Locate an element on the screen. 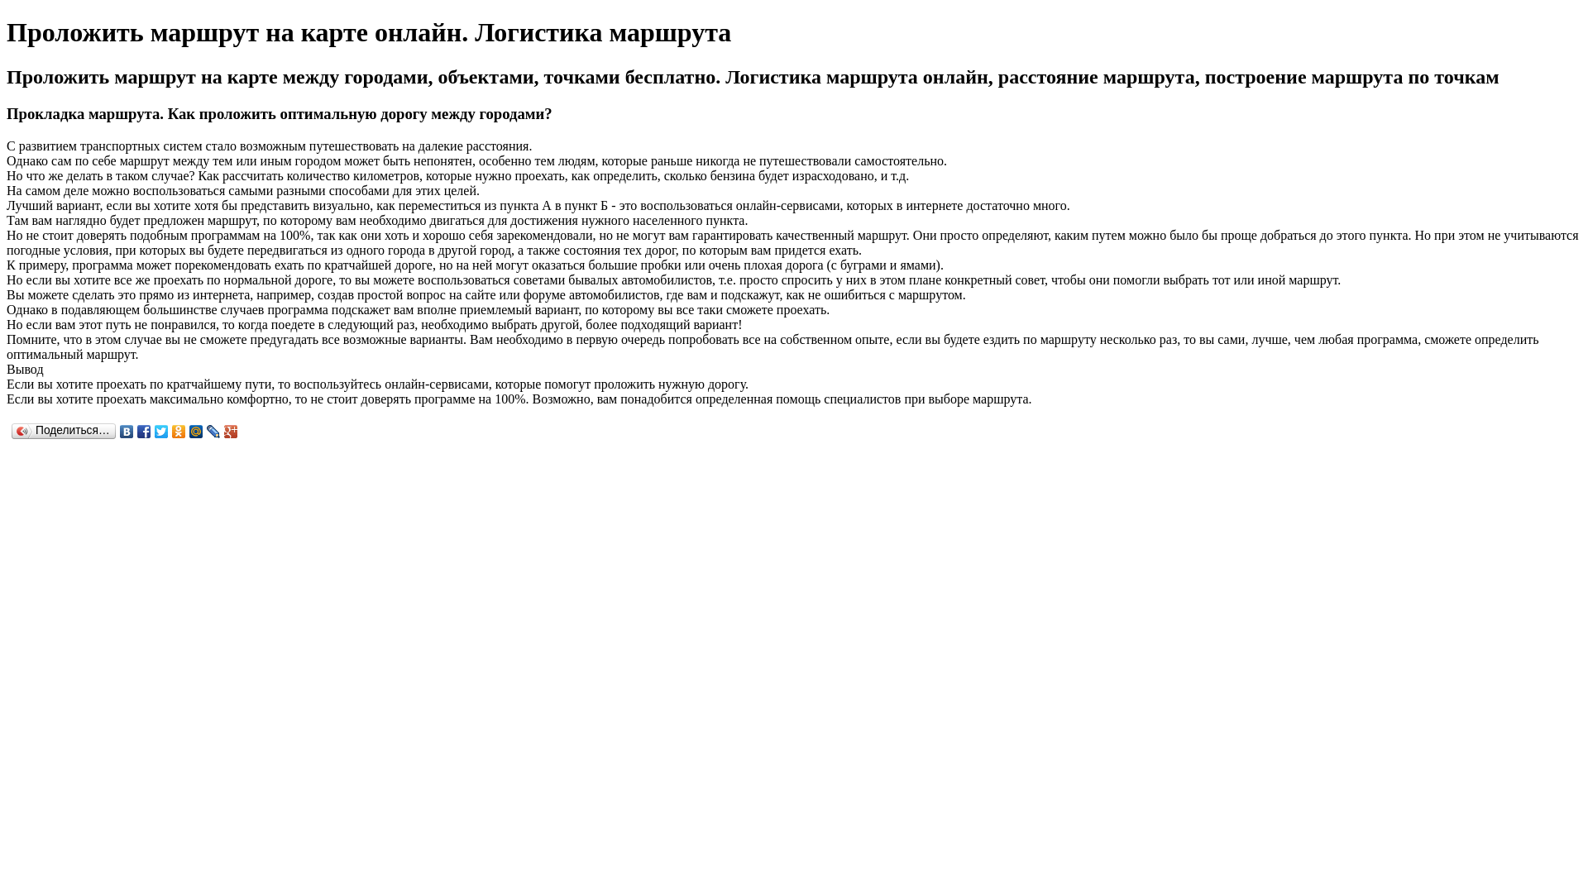 The height and width of the screenshot is (893, 1588). LiveJournal is located at coordinates (213, 431).